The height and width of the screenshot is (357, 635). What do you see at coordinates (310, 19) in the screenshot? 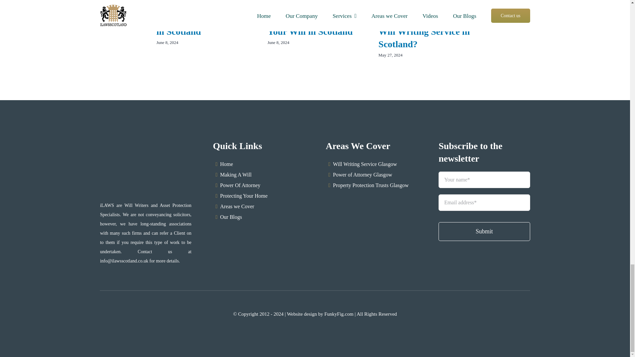
I see `Common Mistakes to Avoid When Making Your Will in Scotland` at bounding box center [310, 19].